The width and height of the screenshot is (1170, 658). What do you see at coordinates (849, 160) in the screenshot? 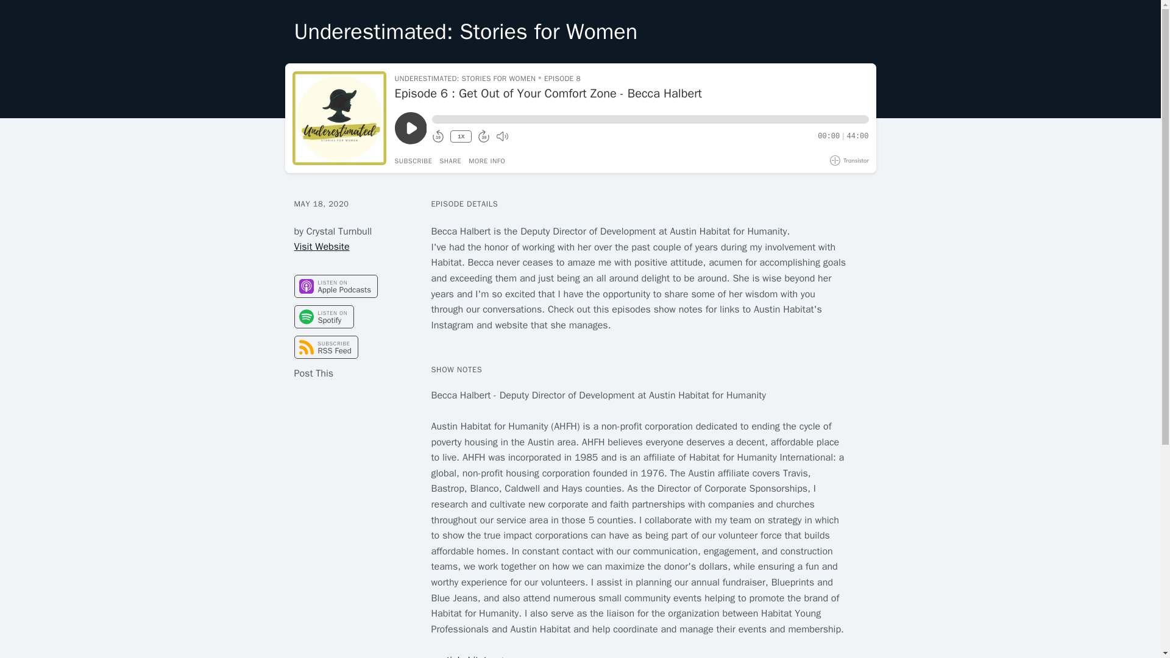
I see `Visit Transistor.fm - Podcast Hosting and Analytics` at bounding box center [849, 160].